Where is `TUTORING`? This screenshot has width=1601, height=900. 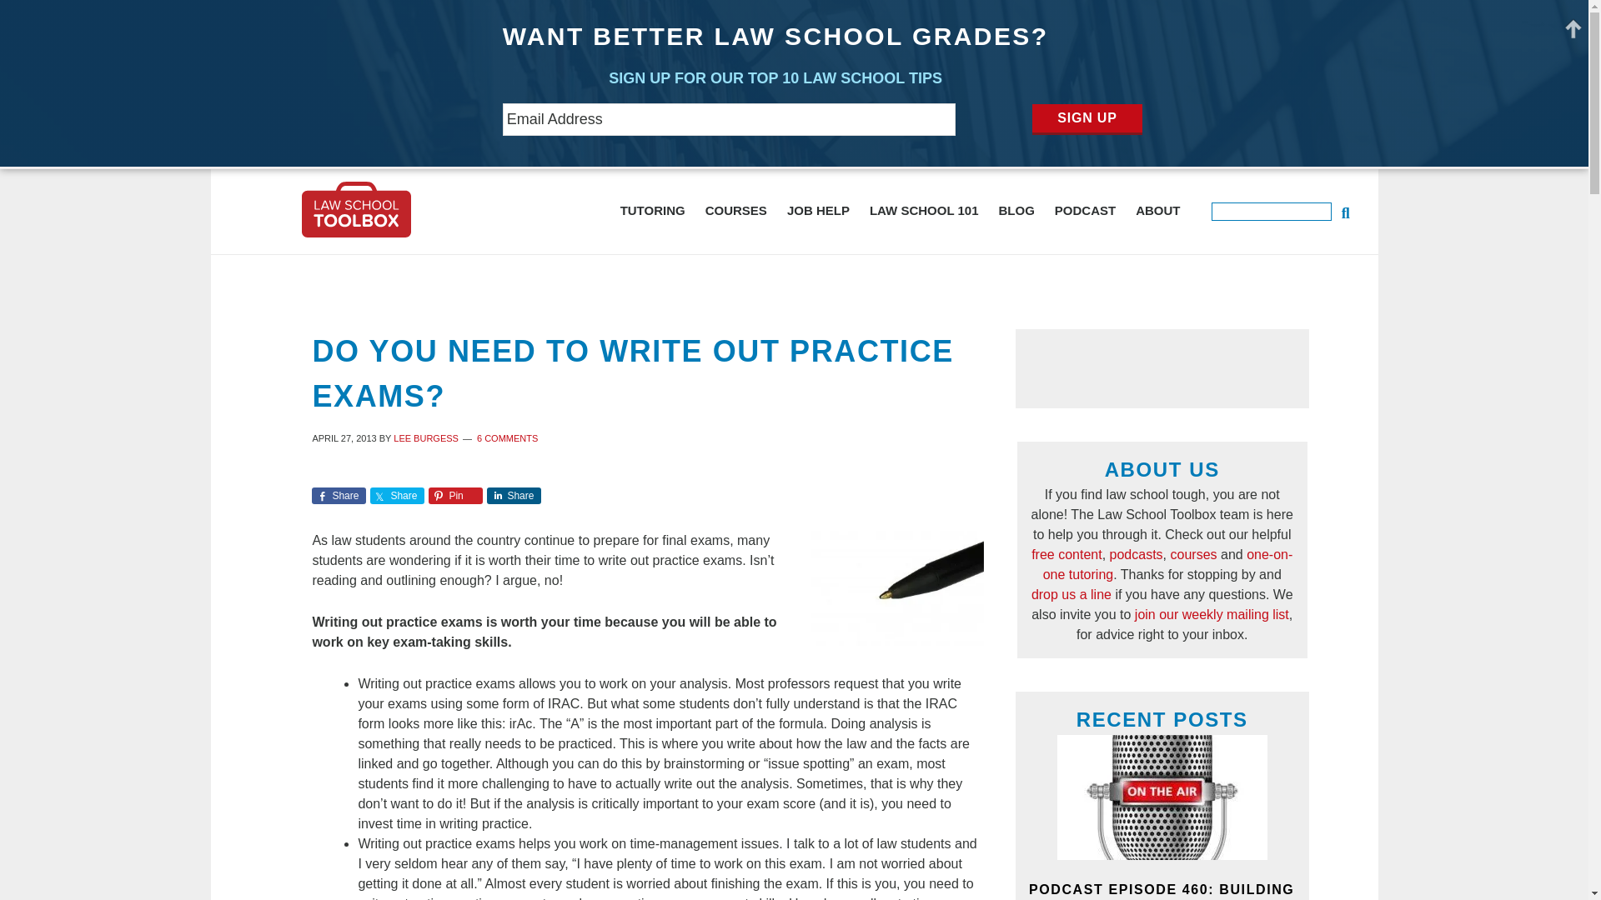 TUTORING is located at coordinates (652, 210).